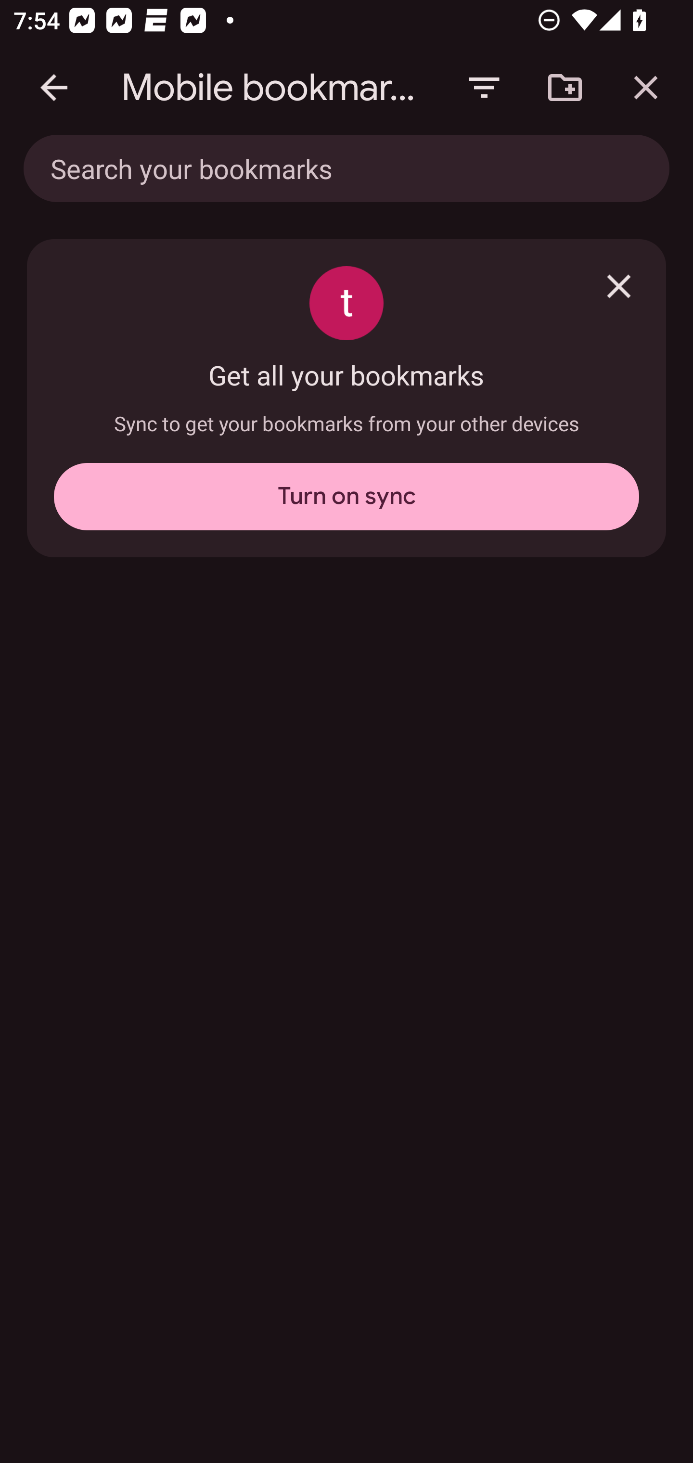  What do you see at coordinates (619, 286) in the screenshot?
I see `Close` at bounding box center [619, 286].